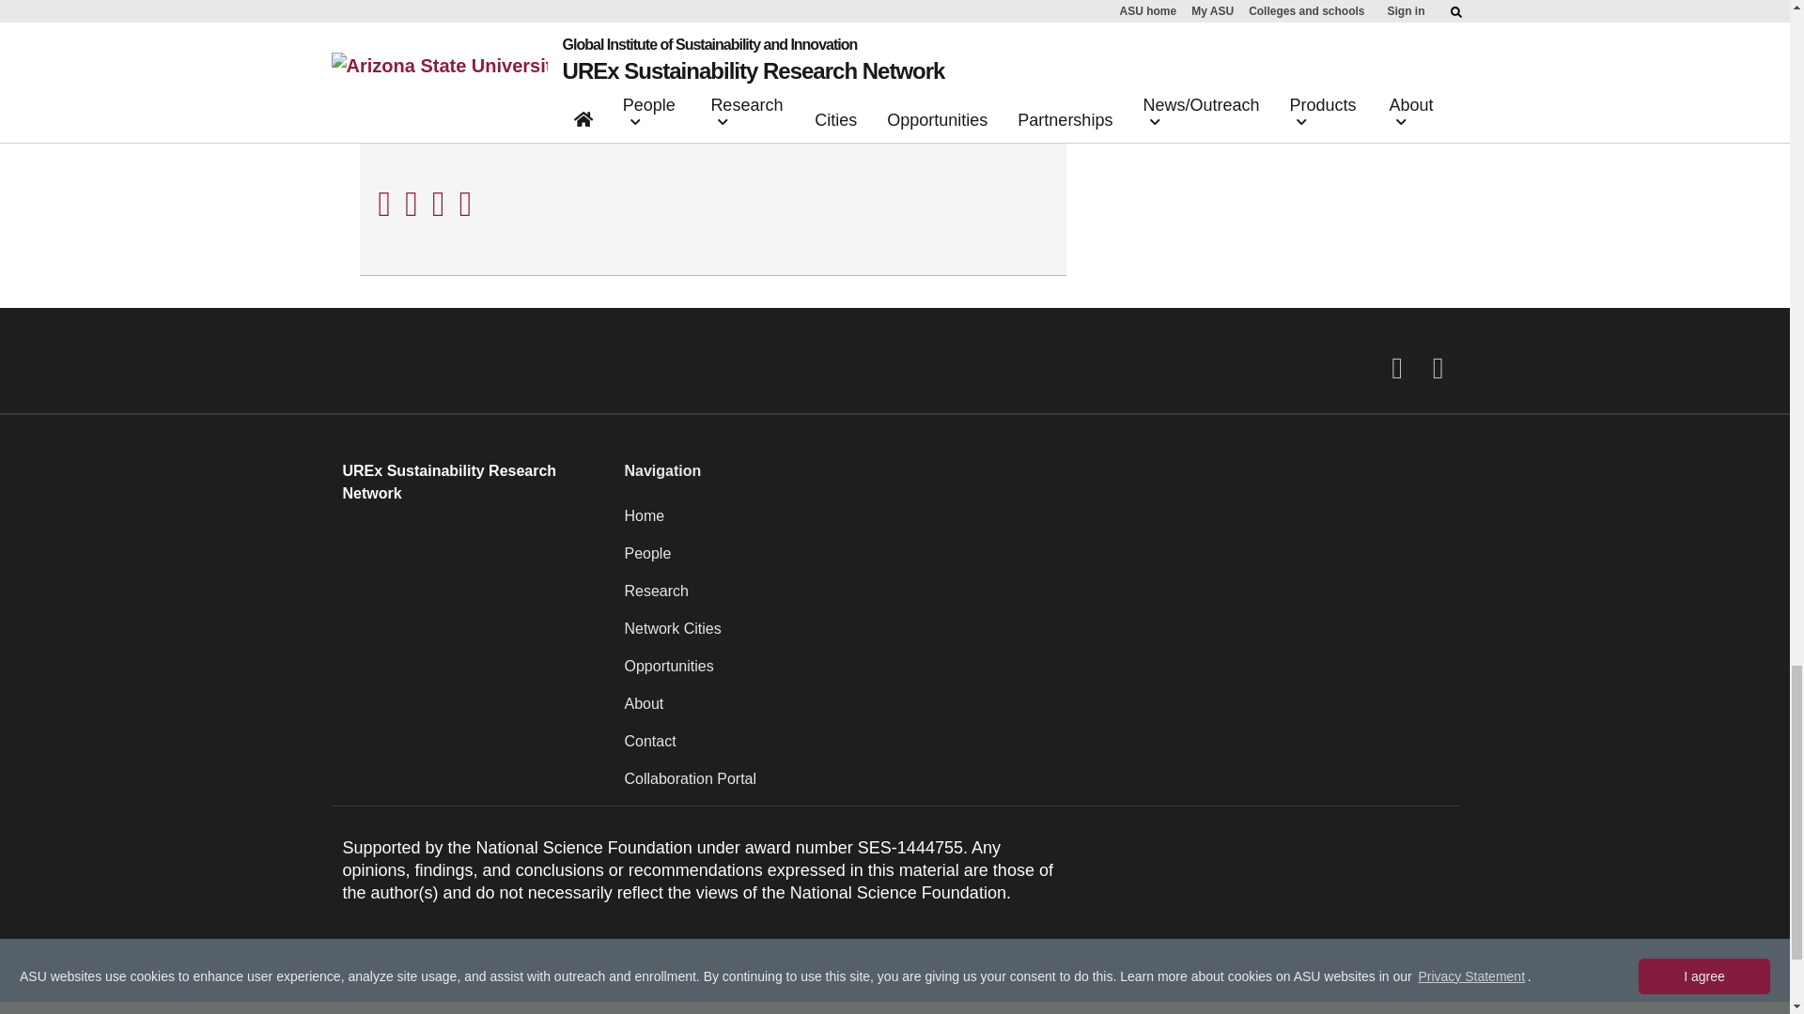 This screenshot has height=1014, width=1804. I want to click on Opportunities, so click(1035, 673).